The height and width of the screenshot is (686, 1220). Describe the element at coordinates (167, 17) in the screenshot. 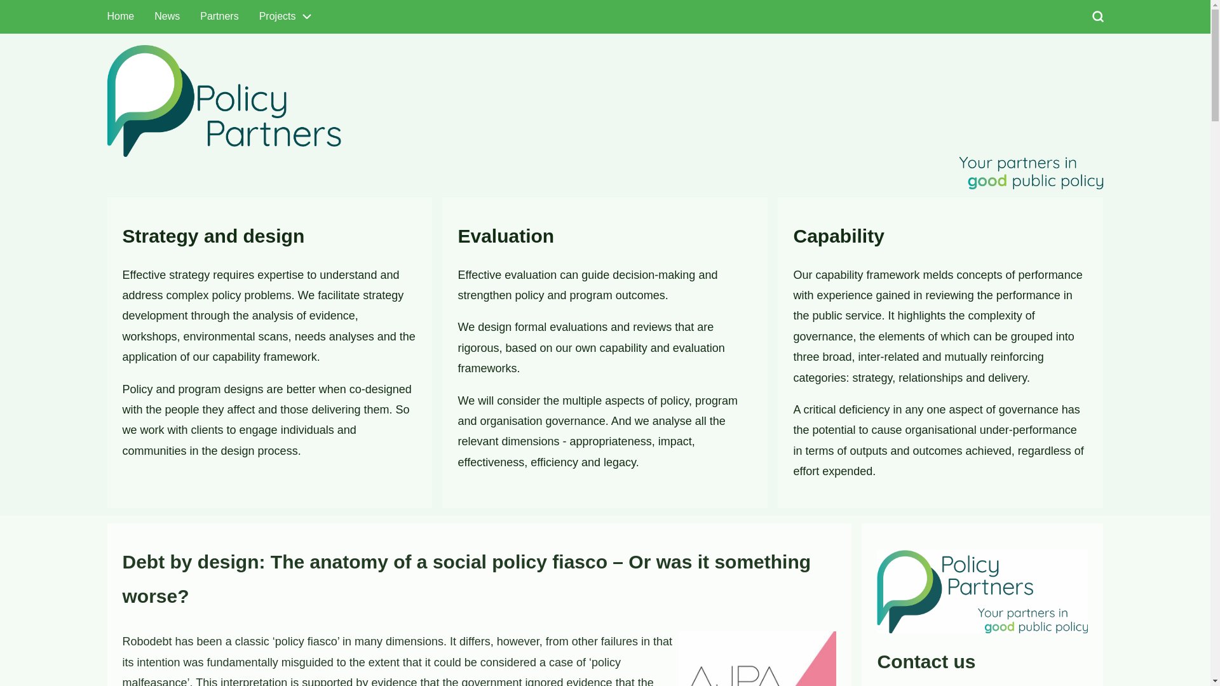

I see `News` at that location.